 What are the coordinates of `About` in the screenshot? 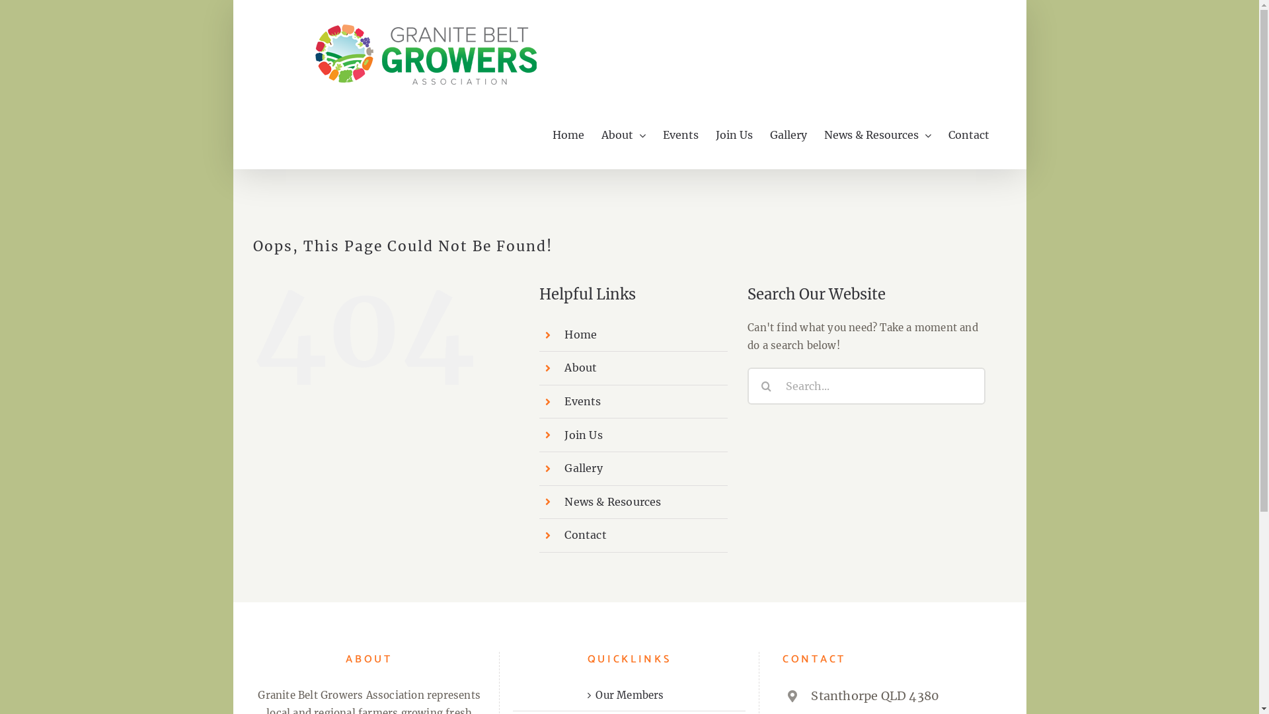 It's located at (580, 368).